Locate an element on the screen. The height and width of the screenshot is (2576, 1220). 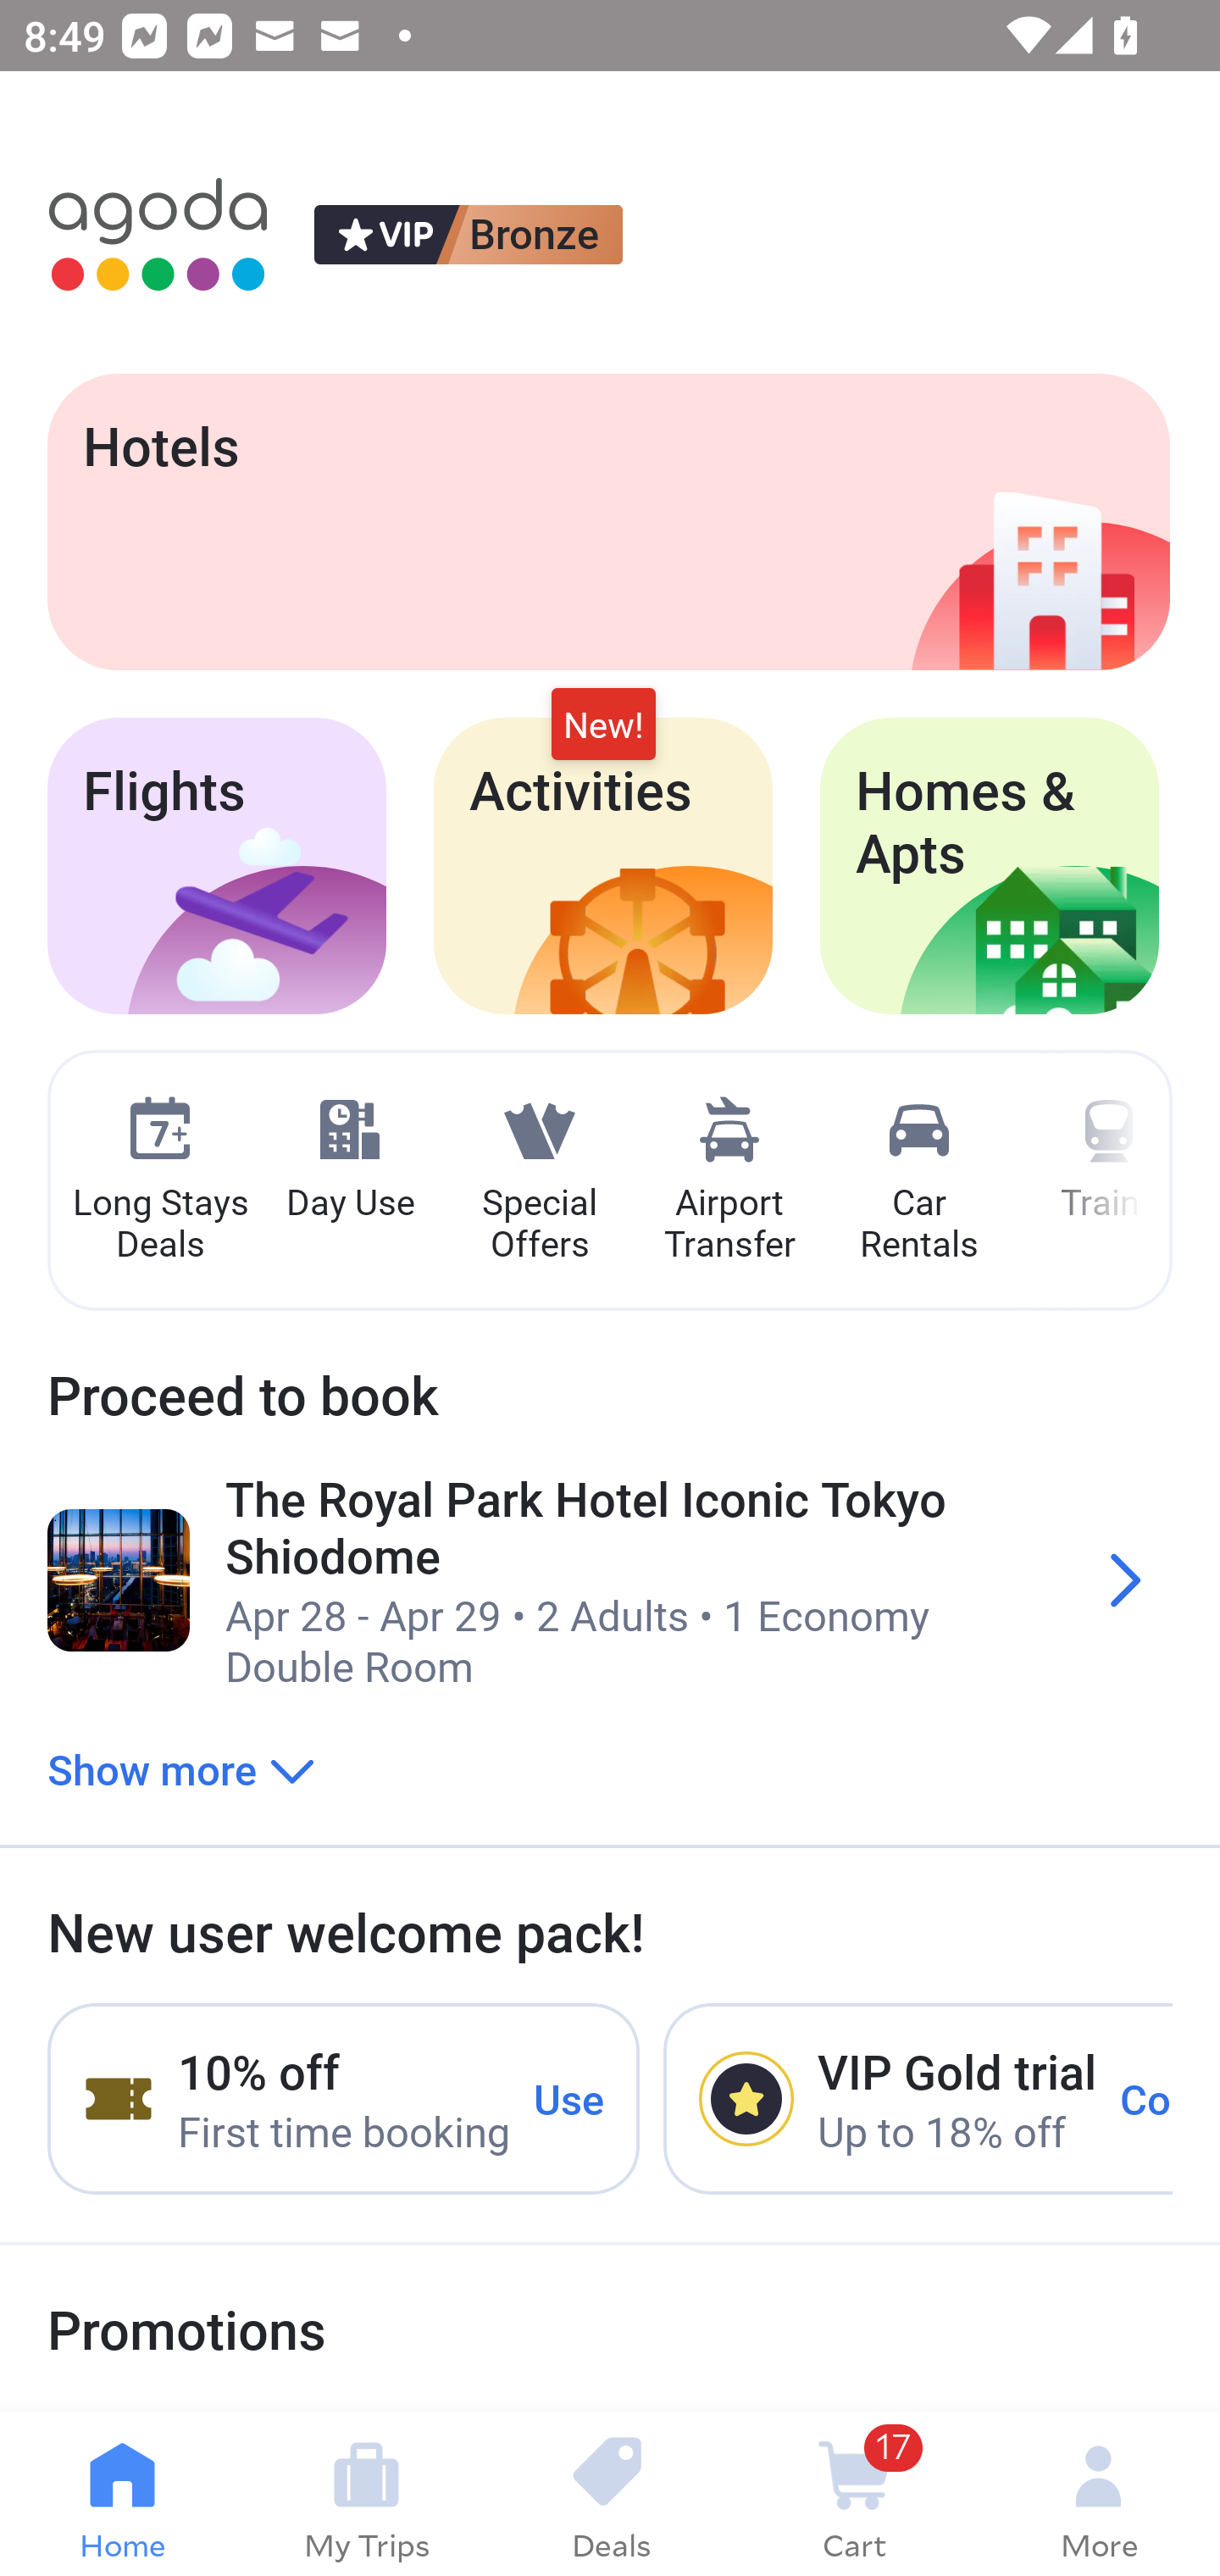
Home is located at coordinates (122, 2495).